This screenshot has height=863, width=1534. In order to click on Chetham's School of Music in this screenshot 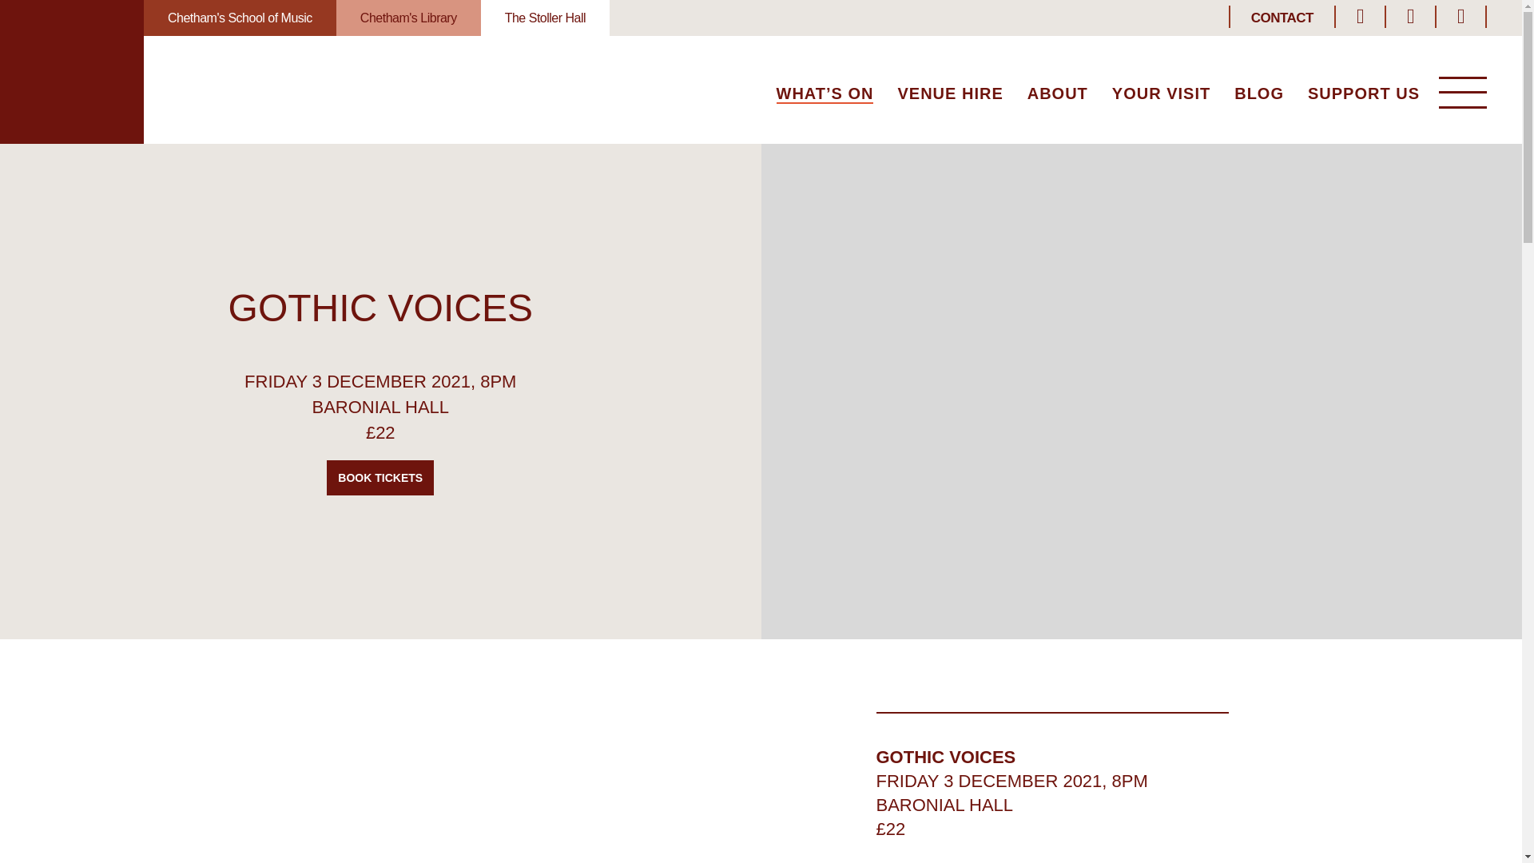, I will do `click(240, 18)`.